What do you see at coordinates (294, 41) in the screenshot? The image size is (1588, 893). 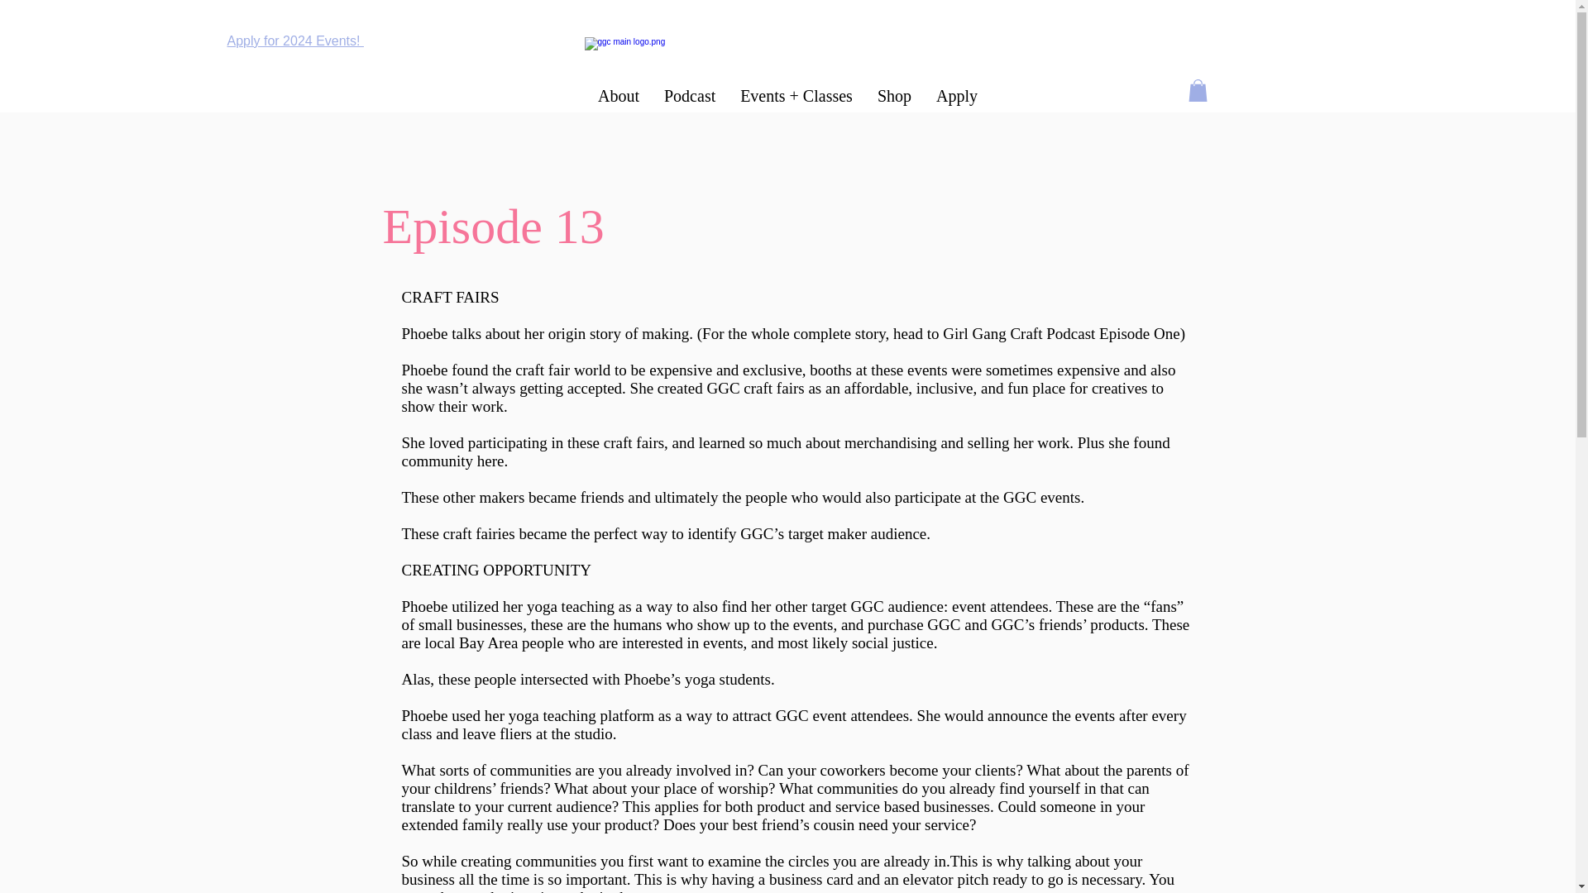 I see `Apply for 2024 Events! ` at bounding box center [294, 41].